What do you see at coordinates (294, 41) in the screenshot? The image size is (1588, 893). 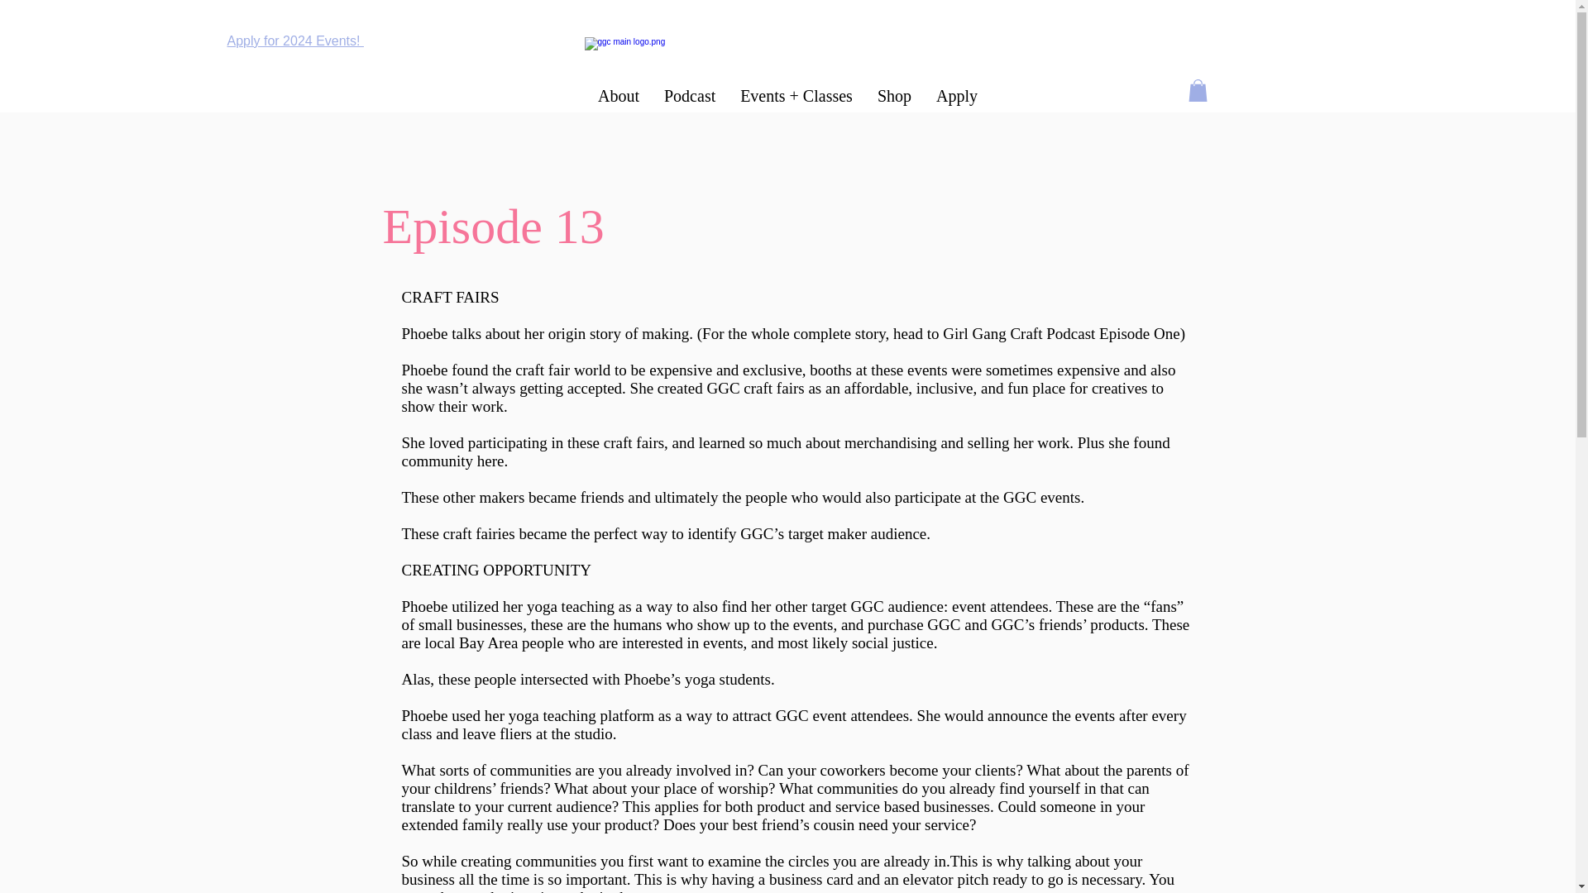 I see `Apply for 2024 Events! ` at bounding box center [294, 41].